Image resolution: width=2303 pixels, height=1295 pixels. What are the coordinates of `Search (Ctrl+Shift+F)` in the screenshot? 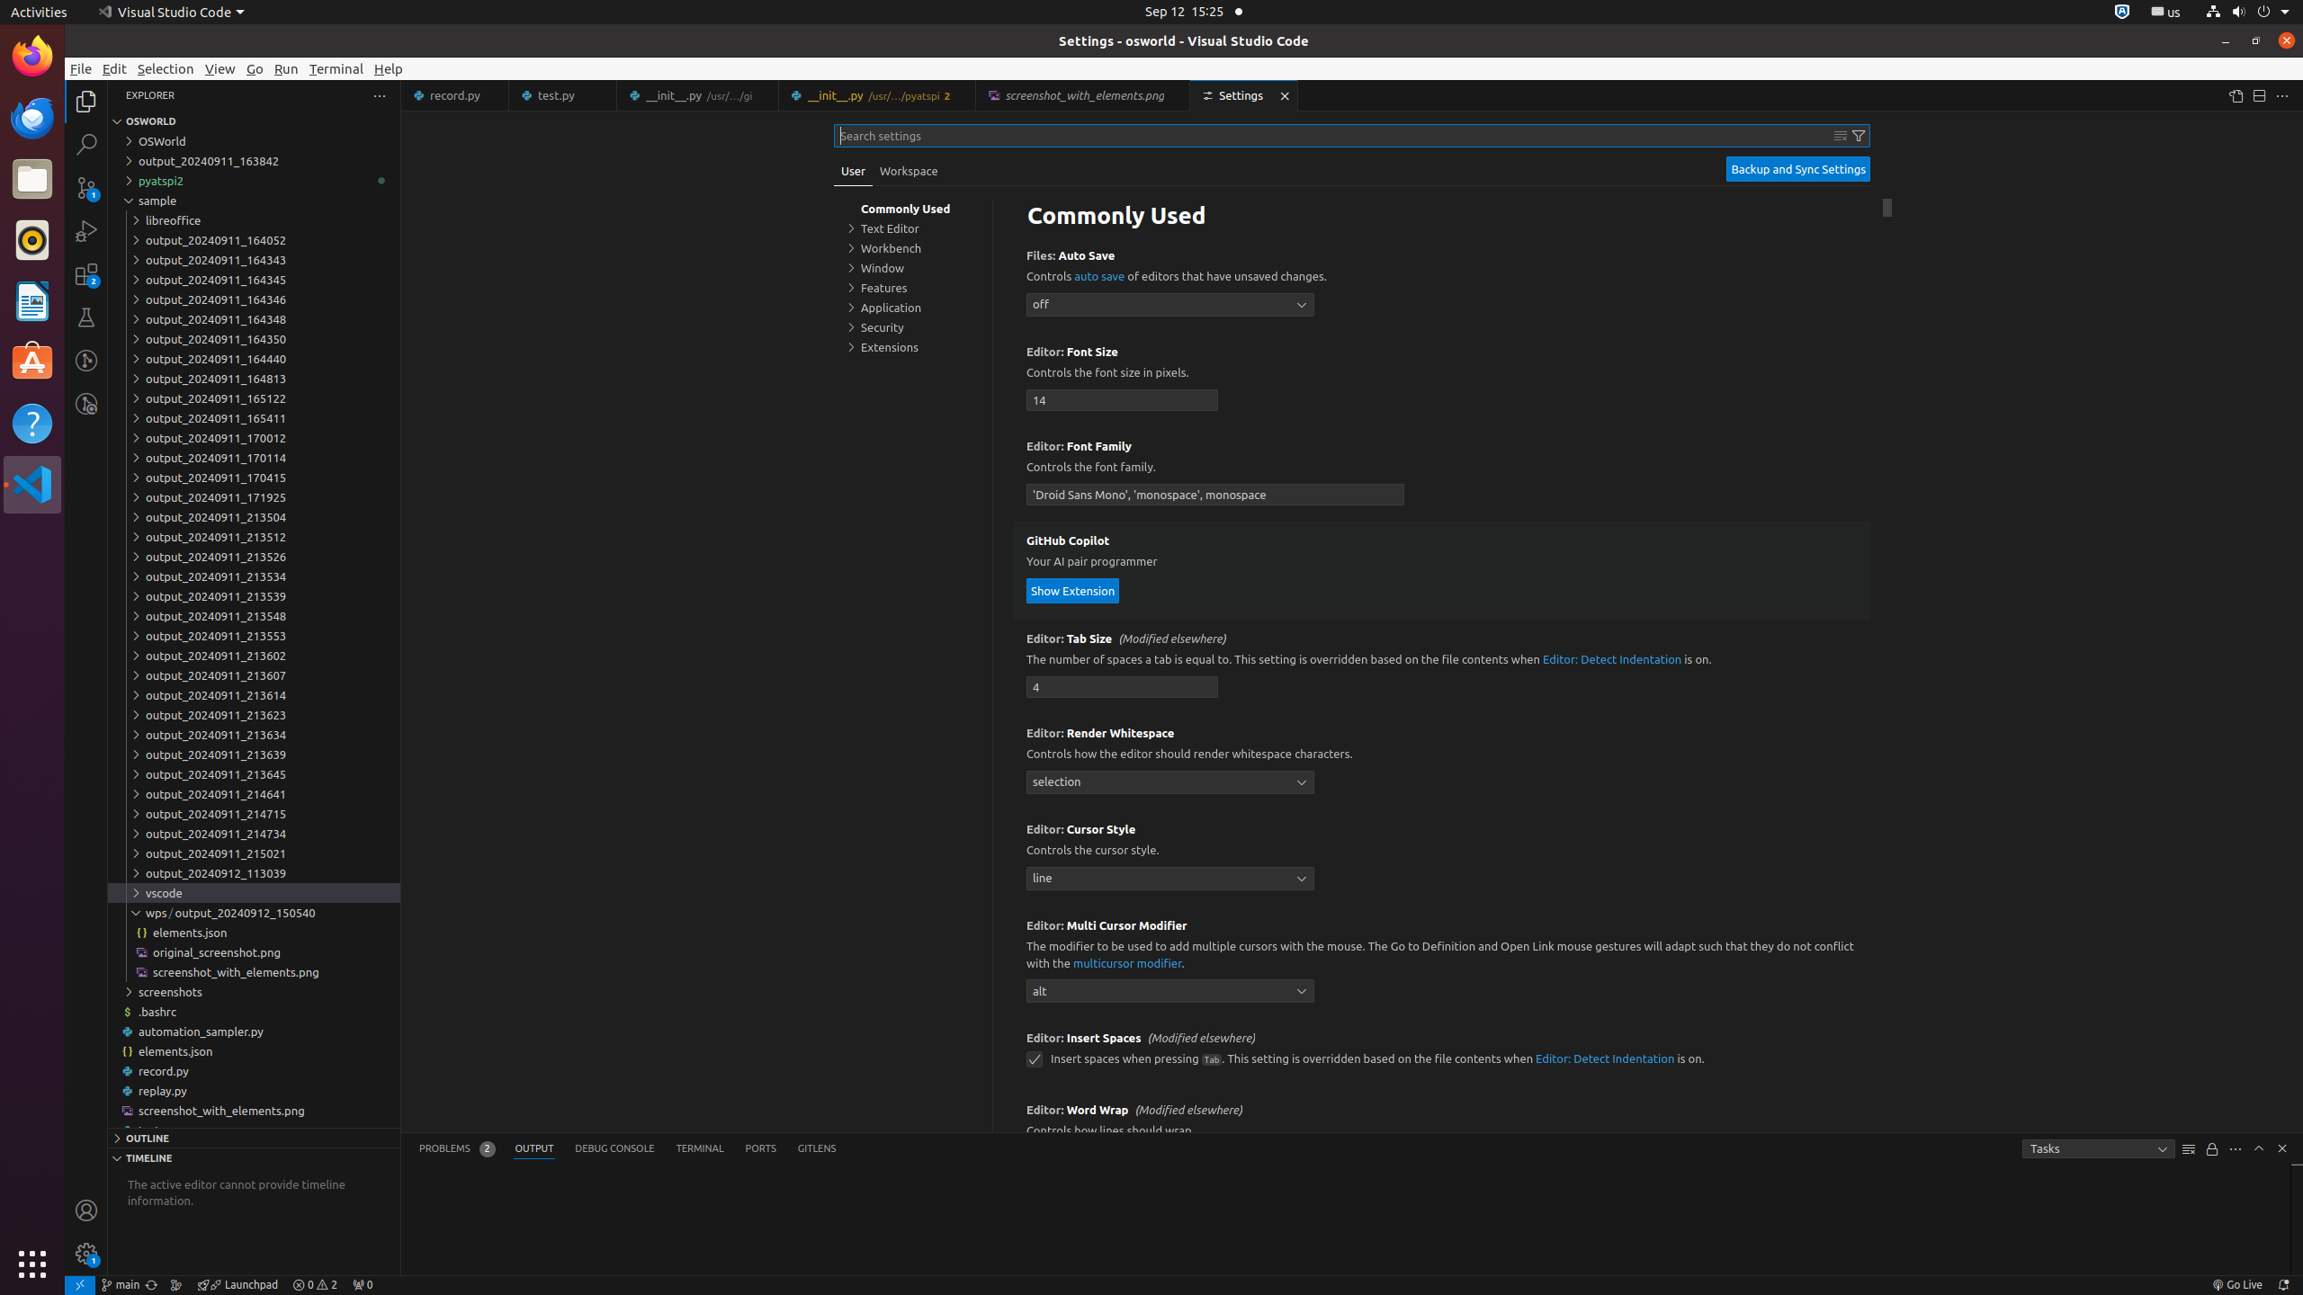 It's located at (86, 144).